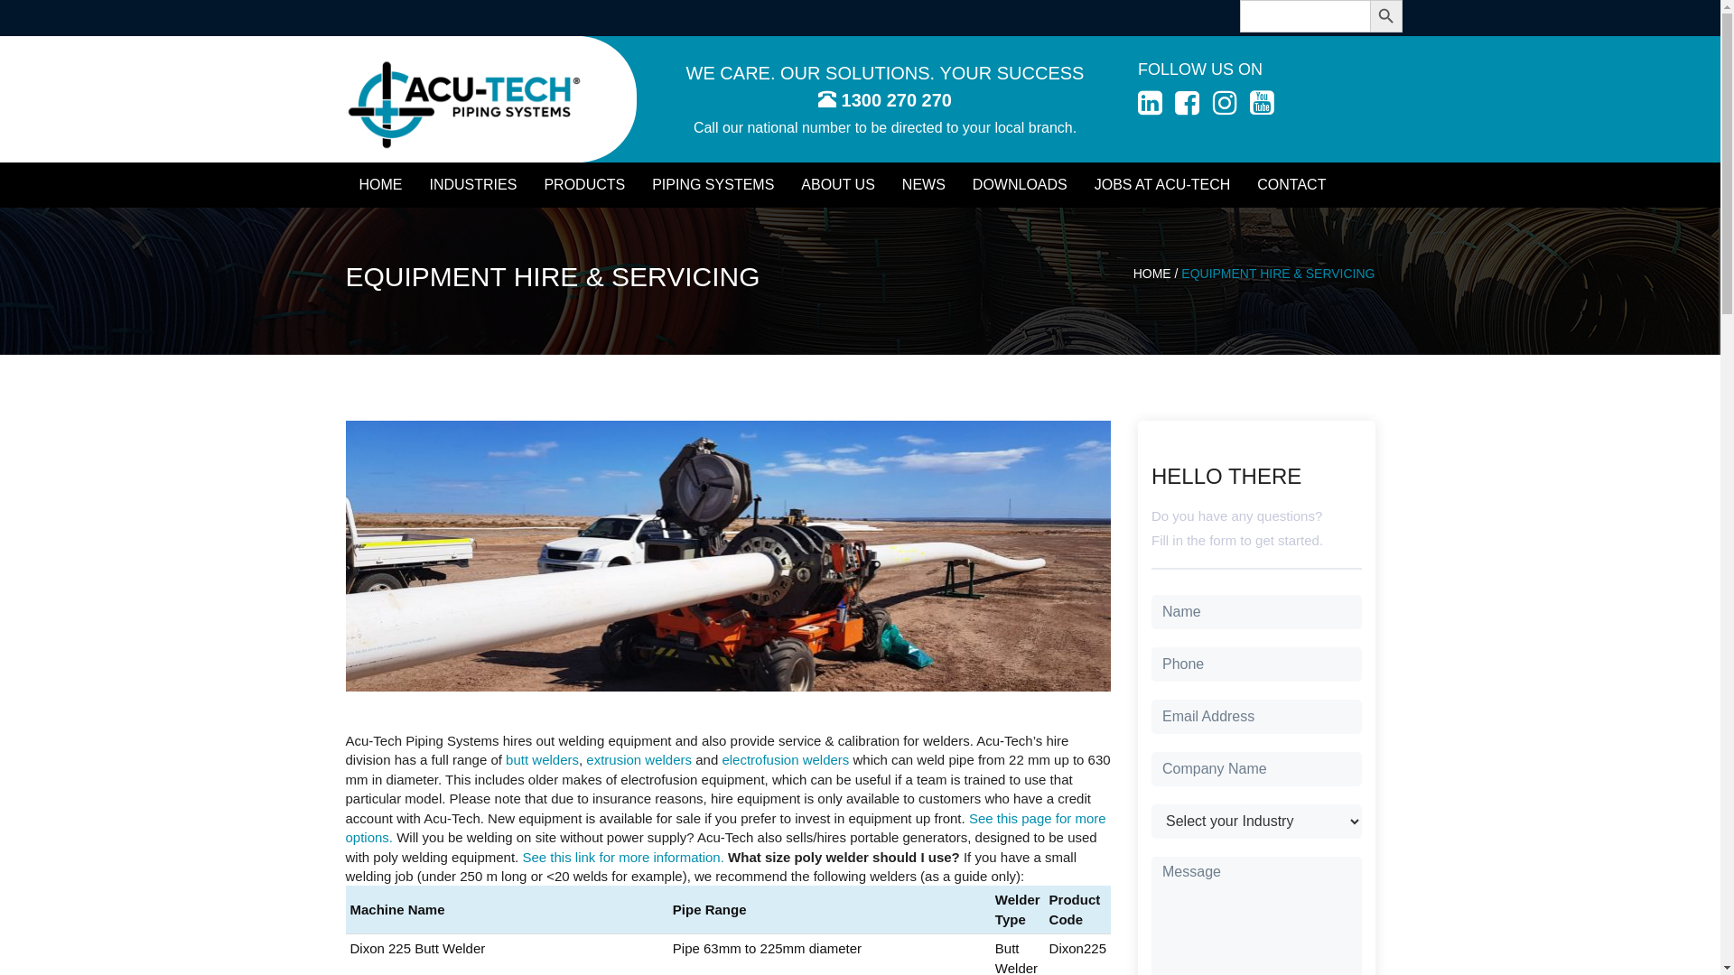 Image resolution: width=1734 pixels, height=975 pixels. Describe the element at coordinates (473, 185) in the screenshot. I see `INDUSTRIES` at that location.